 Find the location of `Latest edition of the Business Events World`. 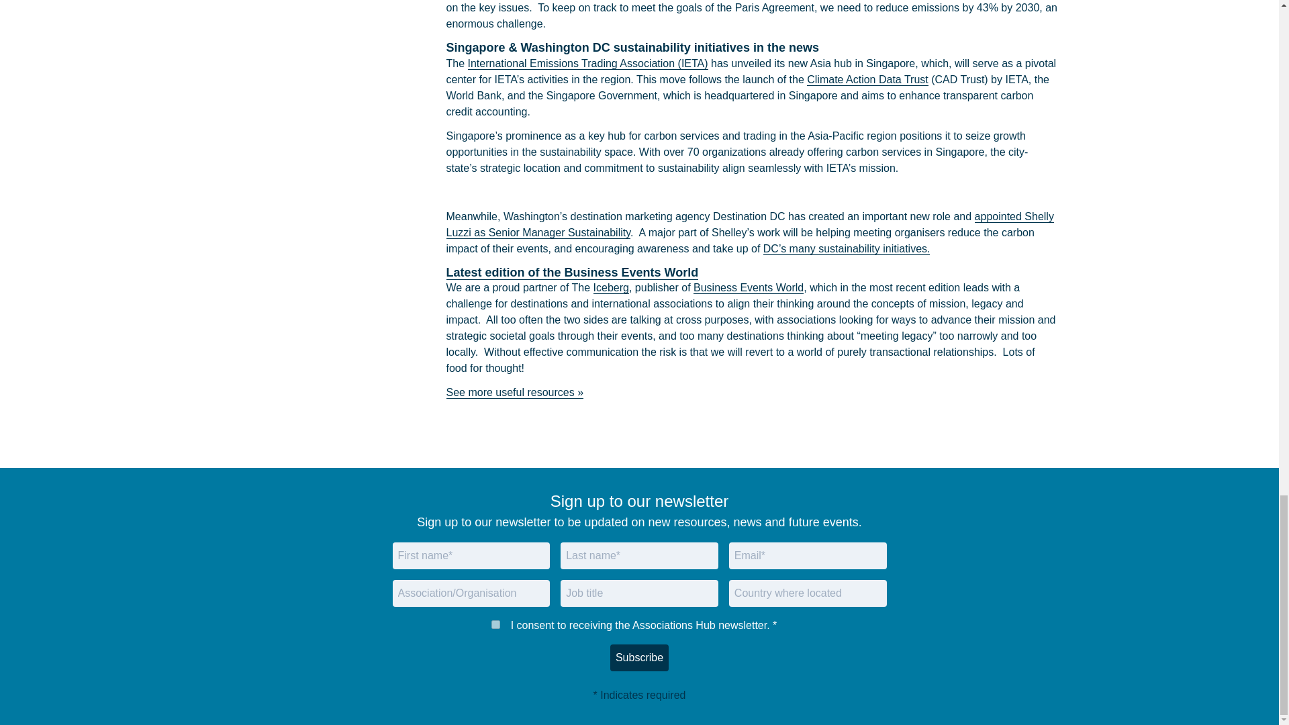

Latest edition of the Business Events World is located at coordinates (572, 273).